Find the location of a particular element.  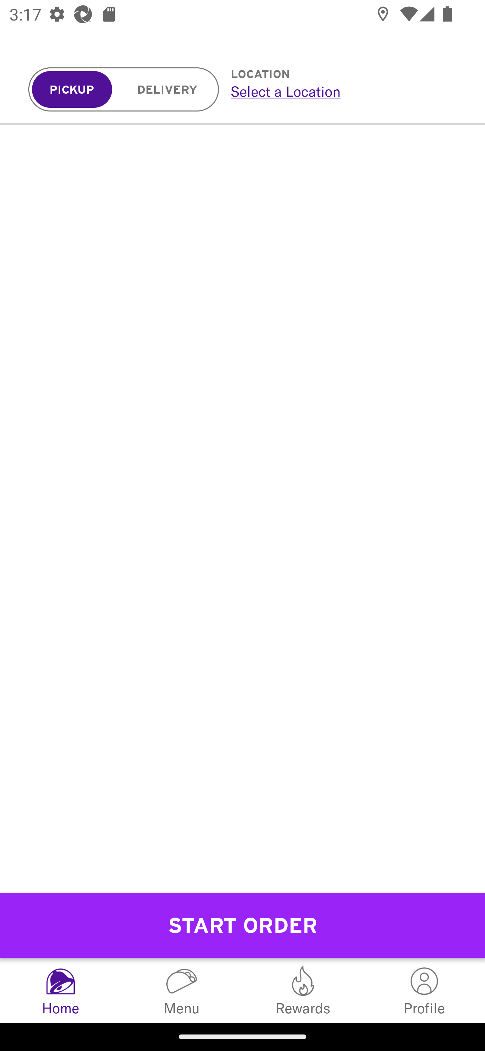

START ORDER is located at coordinates (243, 925).